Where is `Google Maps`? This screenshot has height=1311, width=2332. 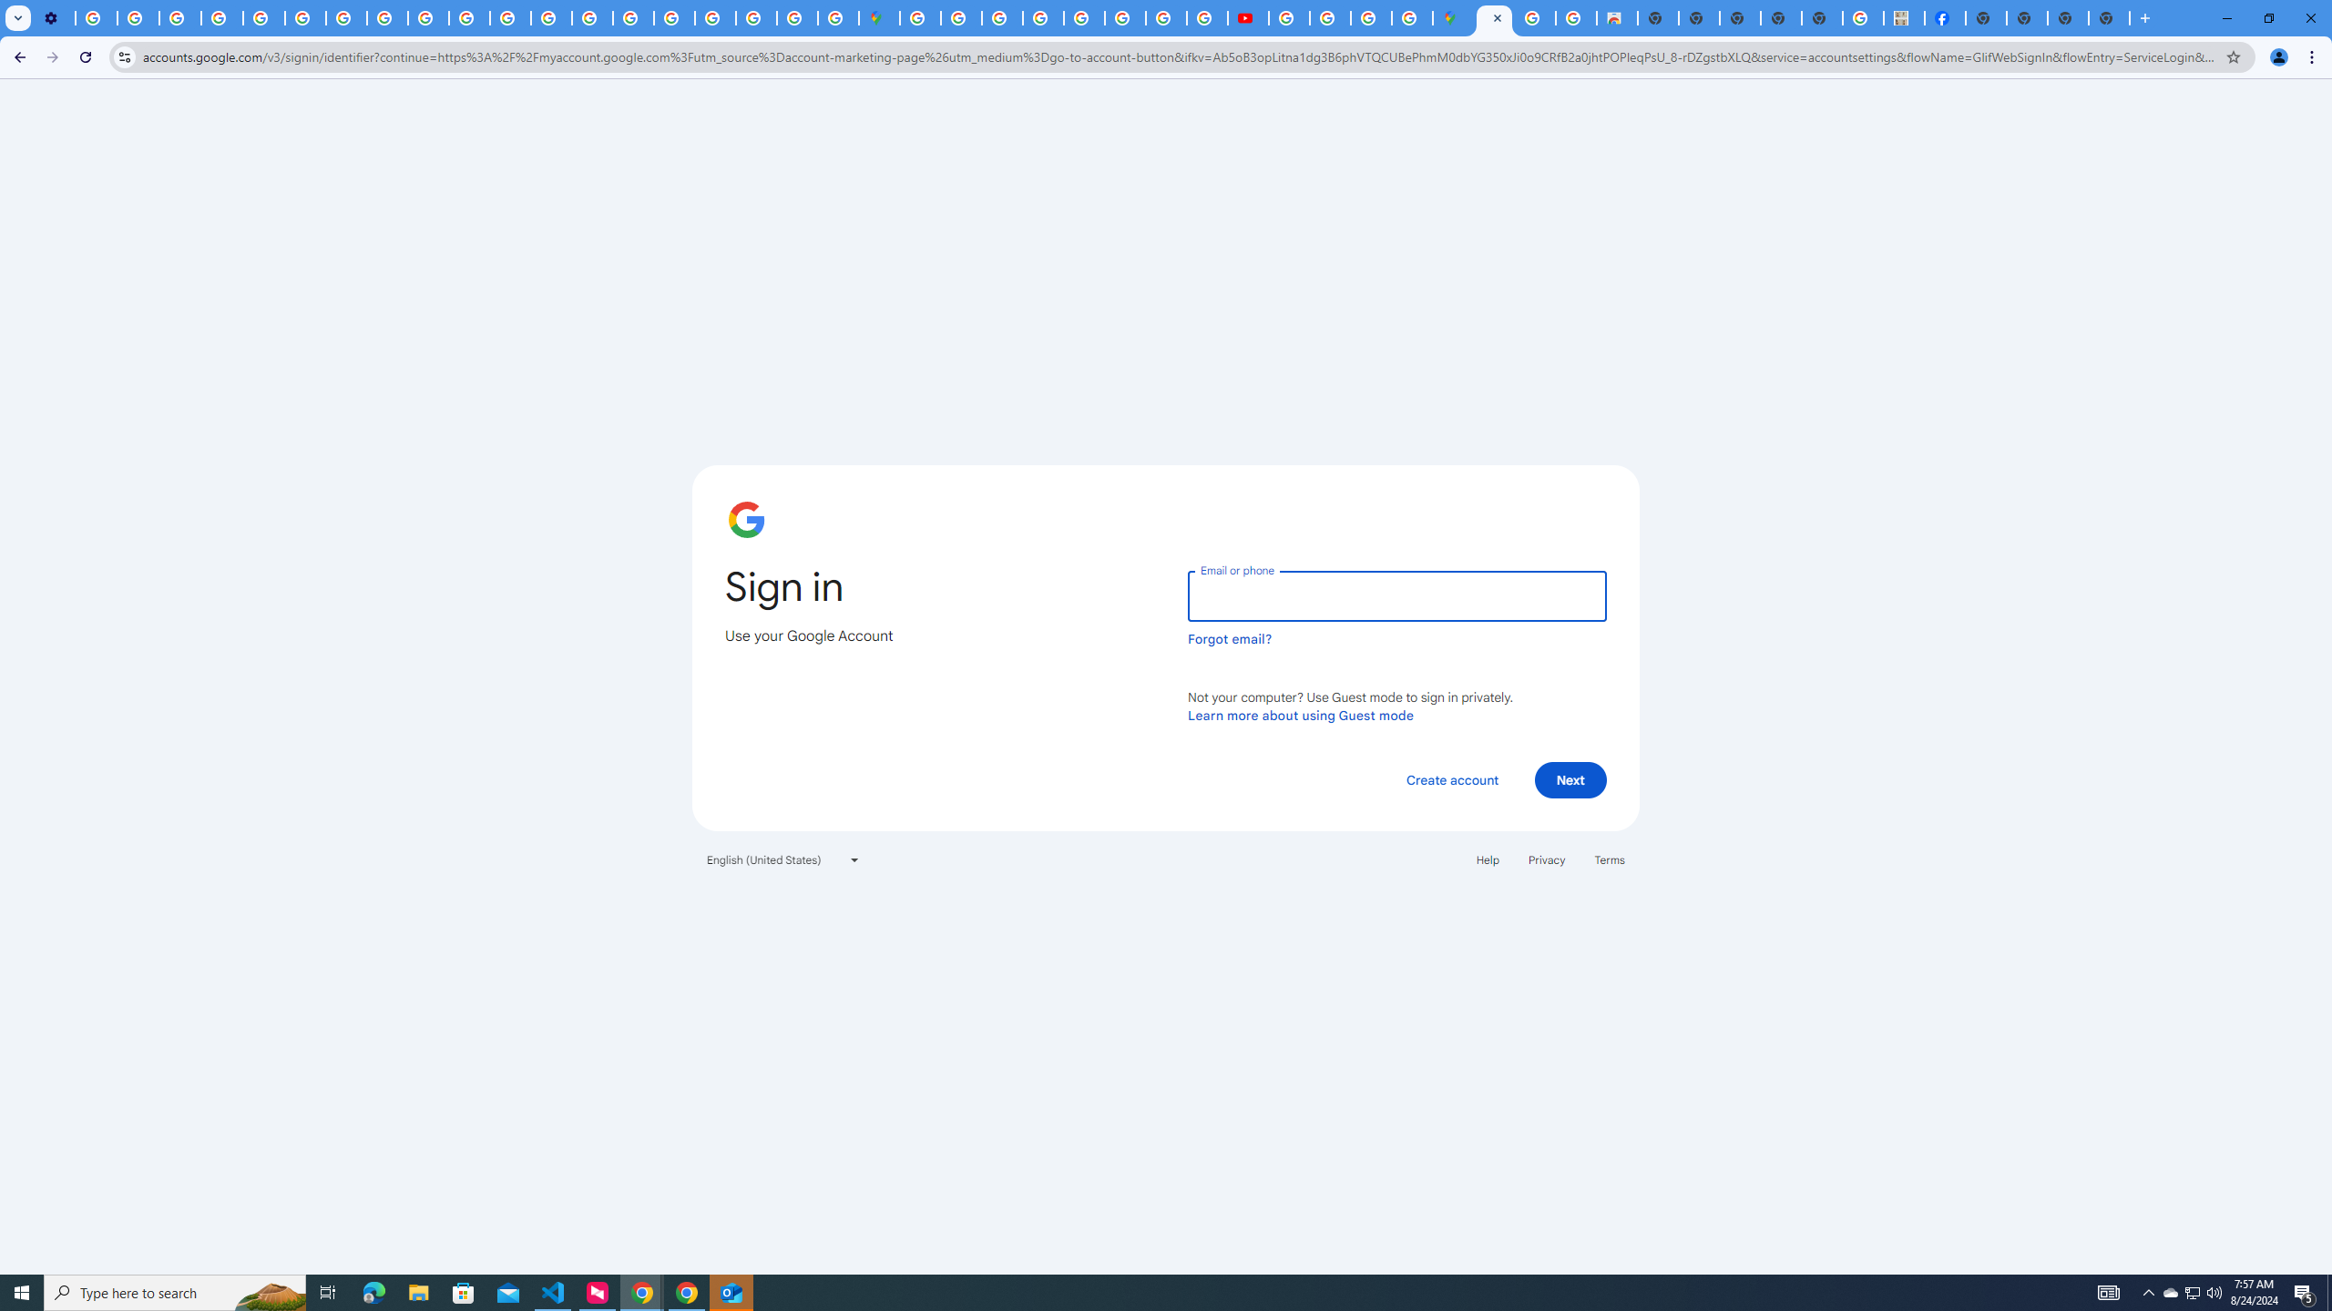
Google Maps is located at coordinates (1454, 18).